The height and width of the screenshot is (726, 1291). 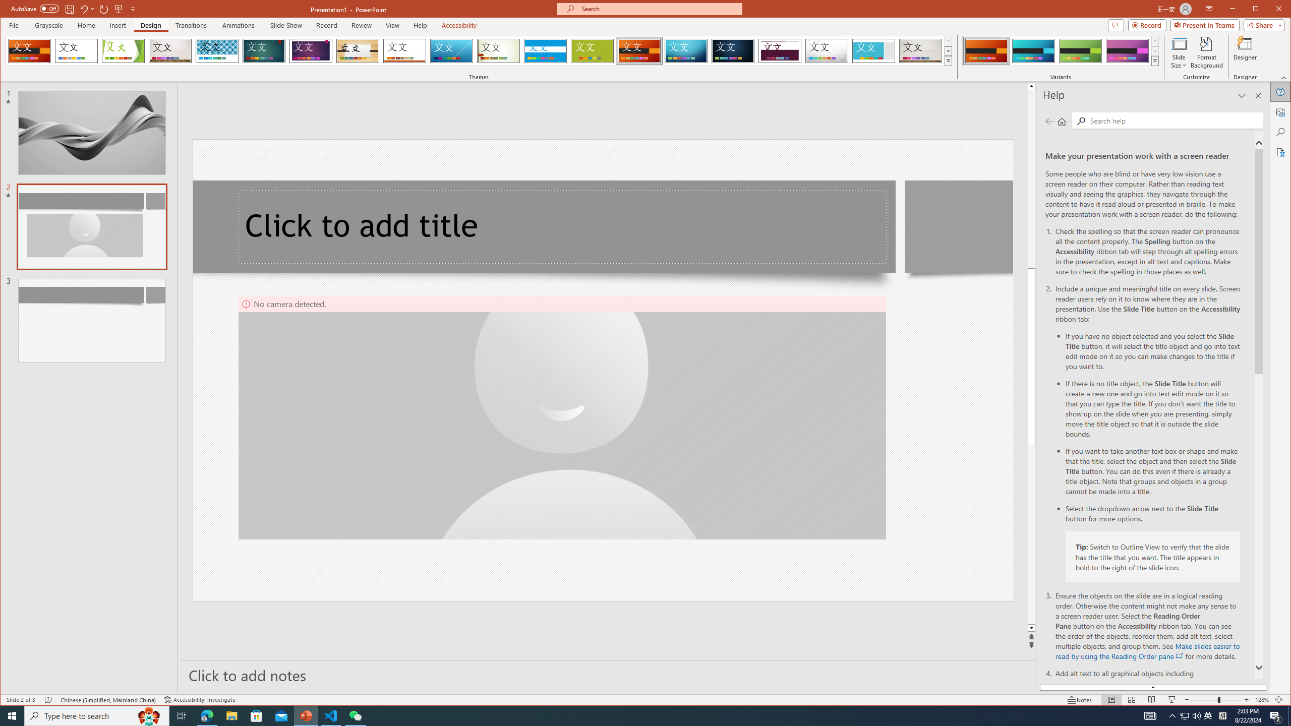 What do you see at coordinates (355, 716) in the screenshot?
I see `WeChat - 1 running window` at bounding box center [355, 716].